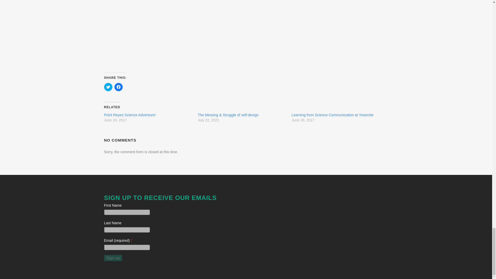  Describe the element at coordinates (108, 87) in the screenshot. I see `Click to share on Twitter` at that location.